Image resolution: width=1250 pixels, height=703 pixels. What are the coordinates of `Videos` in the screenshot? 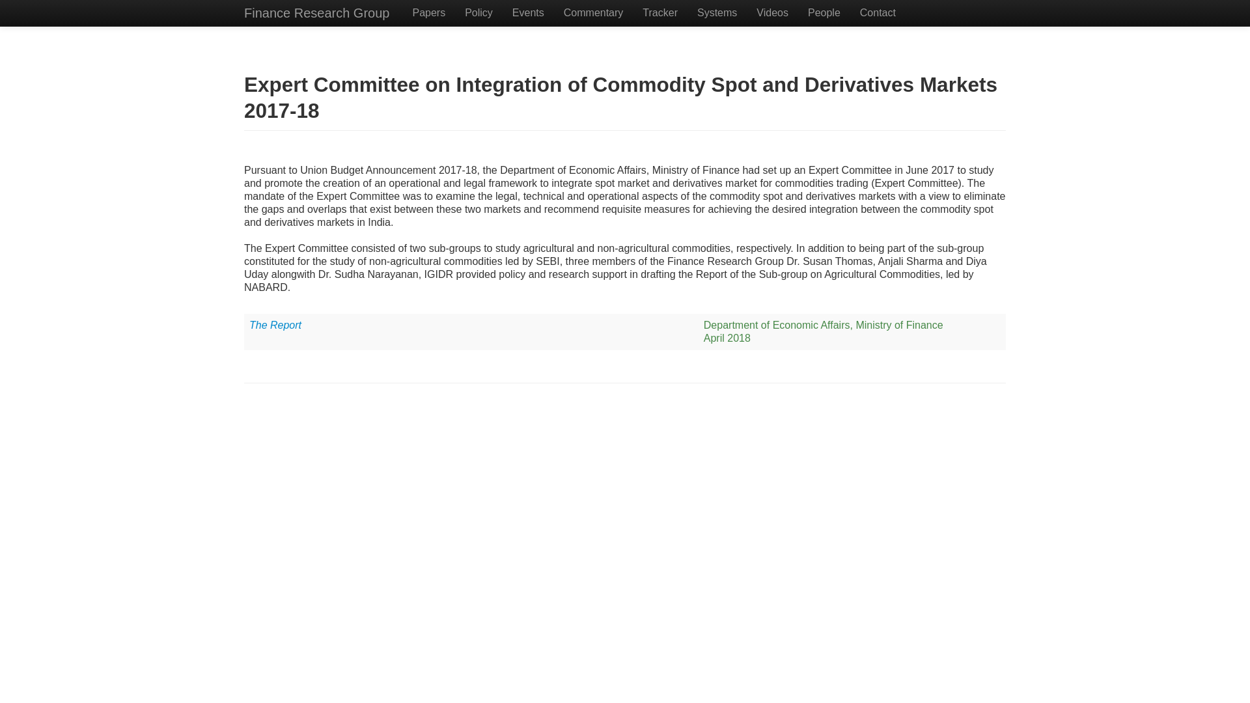 It's located at (772, 13).